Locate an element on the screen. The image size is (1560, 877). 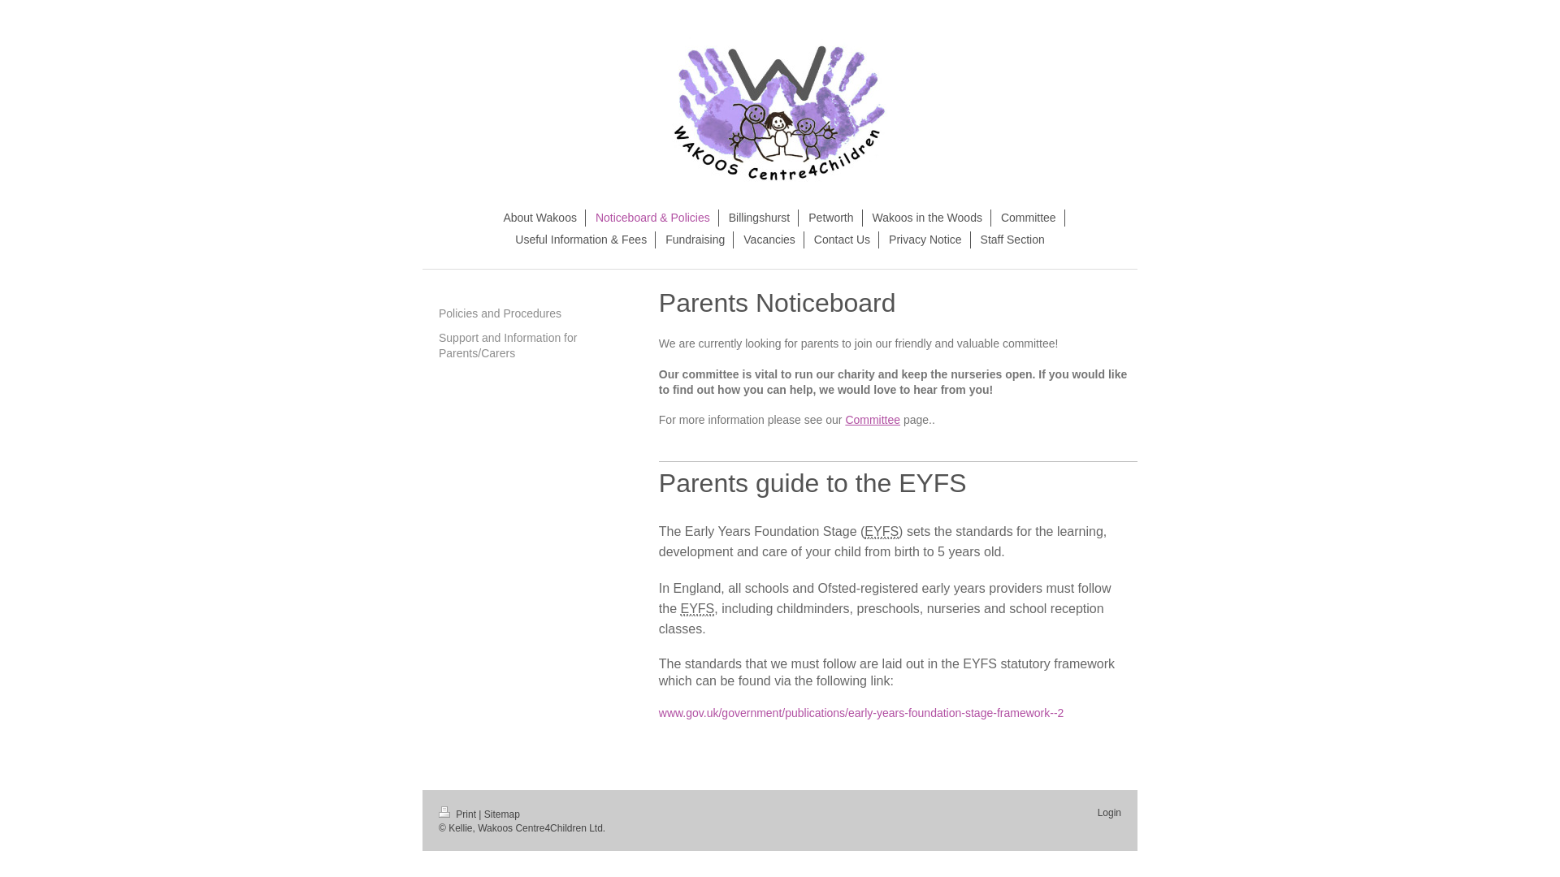
Contact Us is located at coordinates (843, 240).